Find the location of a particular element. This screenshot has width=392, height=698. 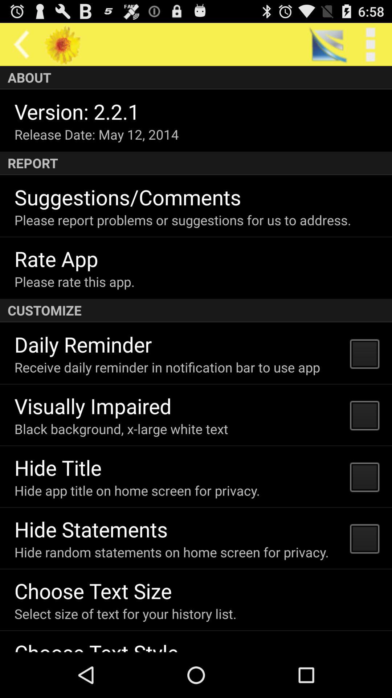

choose the suggestions/comments item is located at coordinates (128, 197).